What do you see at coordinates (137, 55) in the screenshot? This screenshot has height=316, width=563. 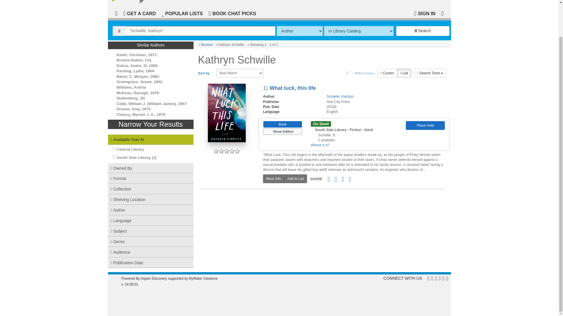 I see `Kiefer, Christian, 1971-` at bounding box center [137, 55].